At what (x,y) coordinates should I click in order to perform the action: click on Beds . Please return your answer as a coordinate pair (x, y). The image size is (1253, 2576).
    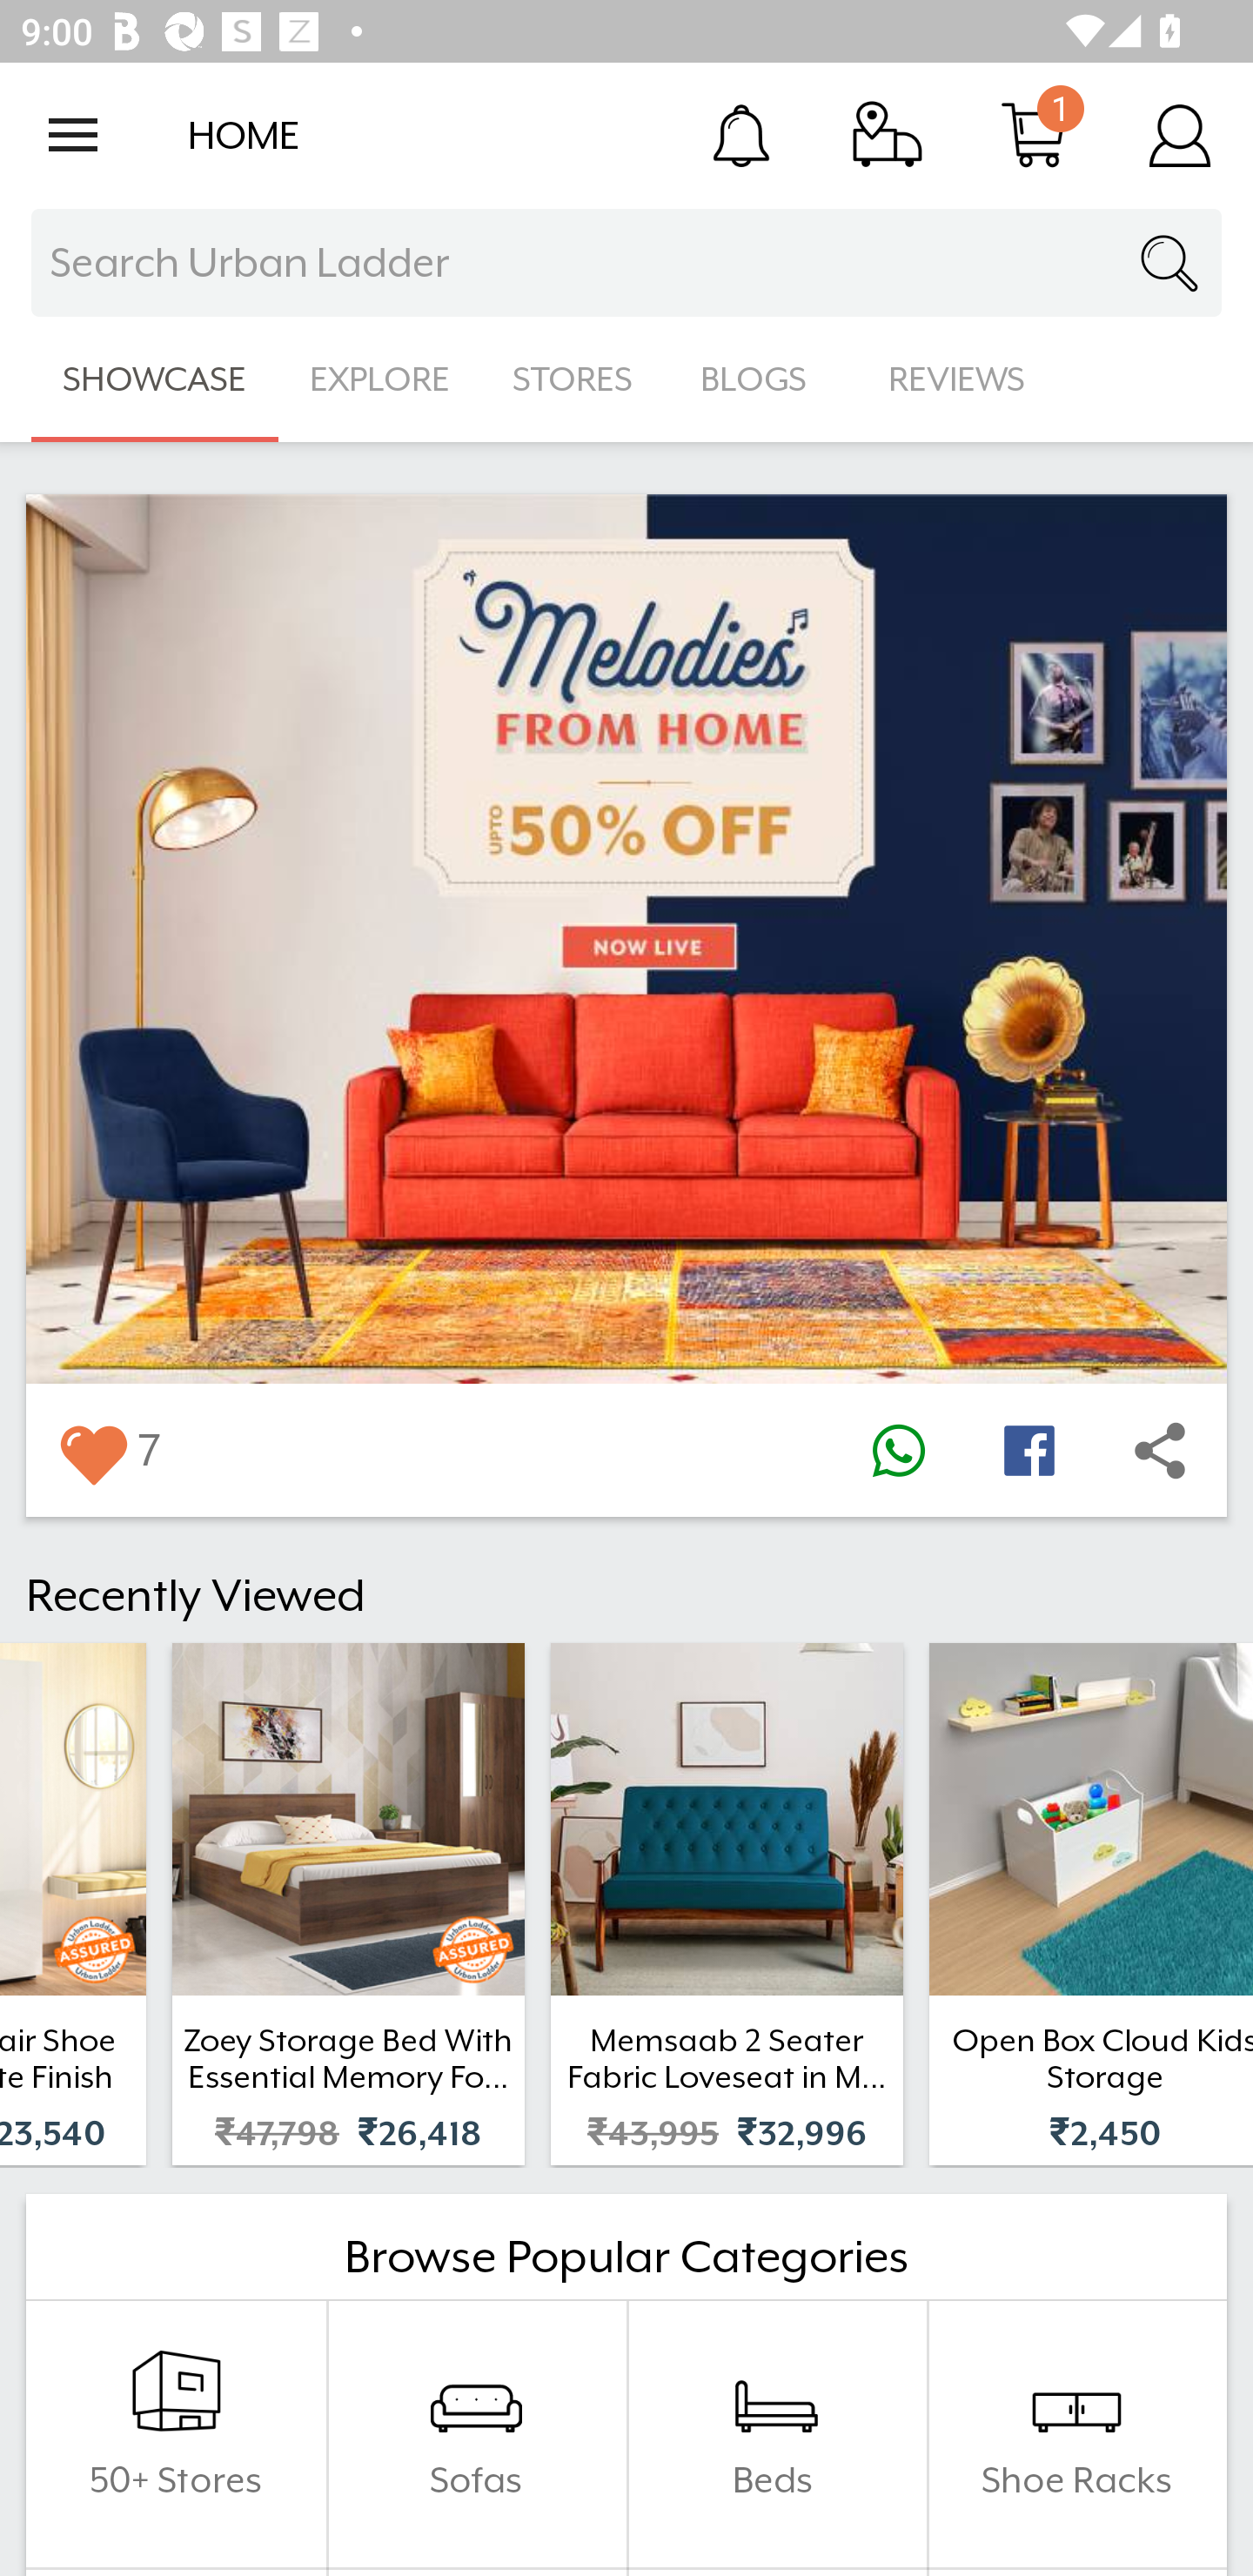
    Looking at the image, I should click on (776, 2434).